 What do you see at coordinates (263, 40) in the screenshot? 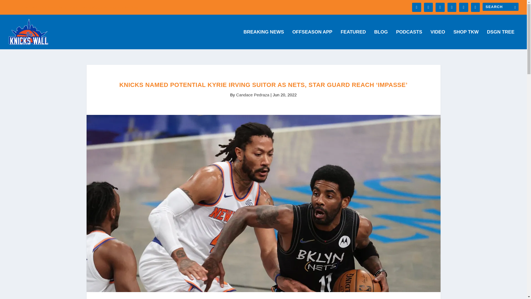
I see `BREAKING NEWS` at bounding box center [263, 40].